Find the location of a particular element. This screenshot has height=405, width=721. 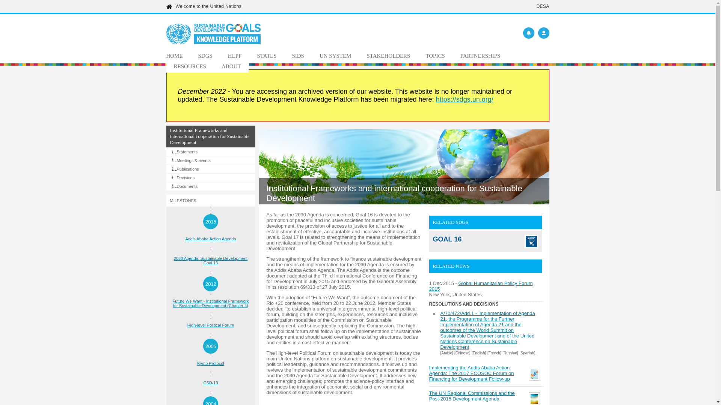

CSD-13 is located at coordinates (210, 383).